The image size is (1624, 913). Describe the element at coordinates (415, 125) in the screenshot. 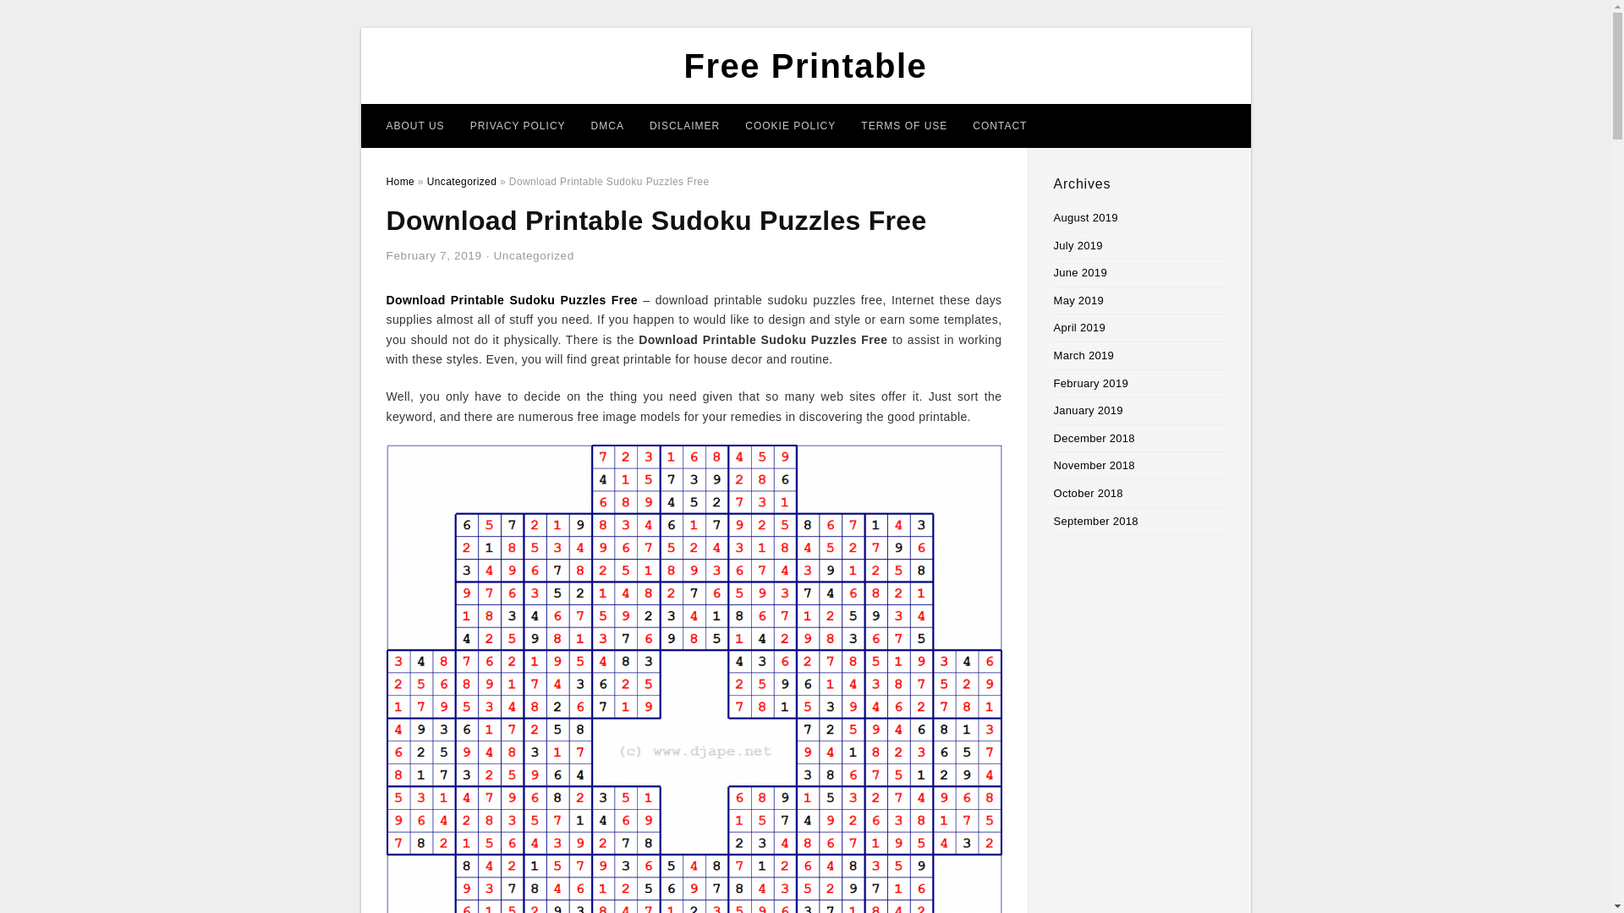

I see `ABOUT US` at that location.